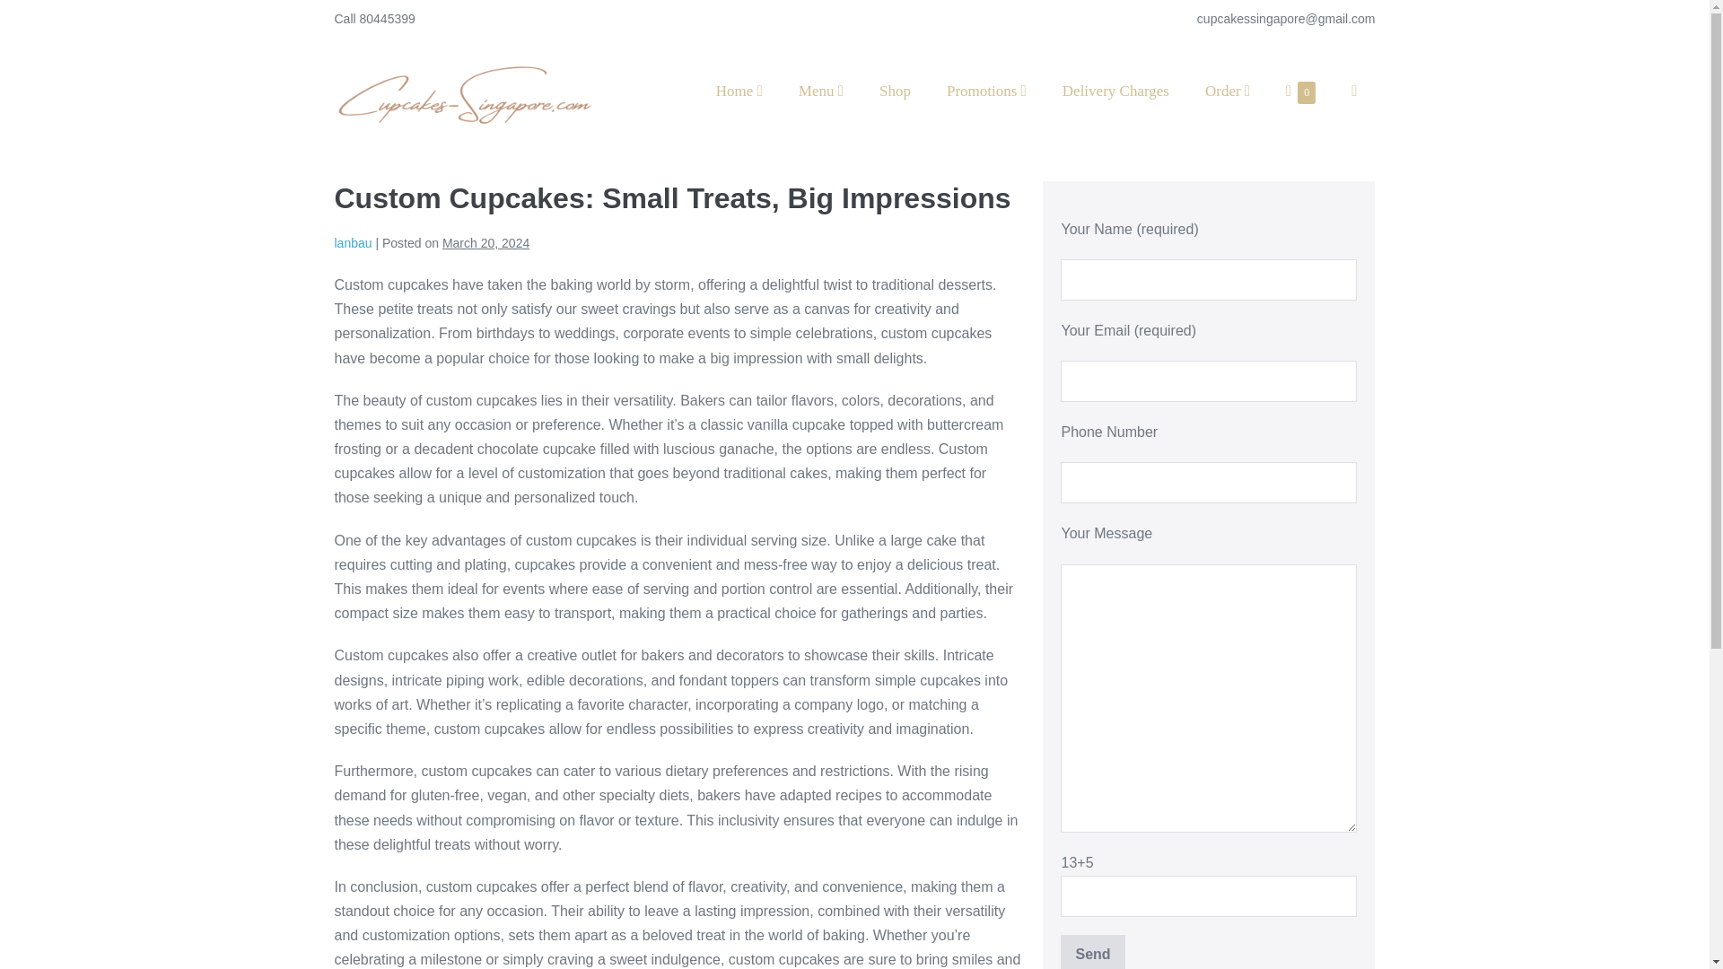 The width and height of the screenshot is (1723, 969). Describe the element at coordinates (739, 92) in the screenshot. I see `Home` at that location.